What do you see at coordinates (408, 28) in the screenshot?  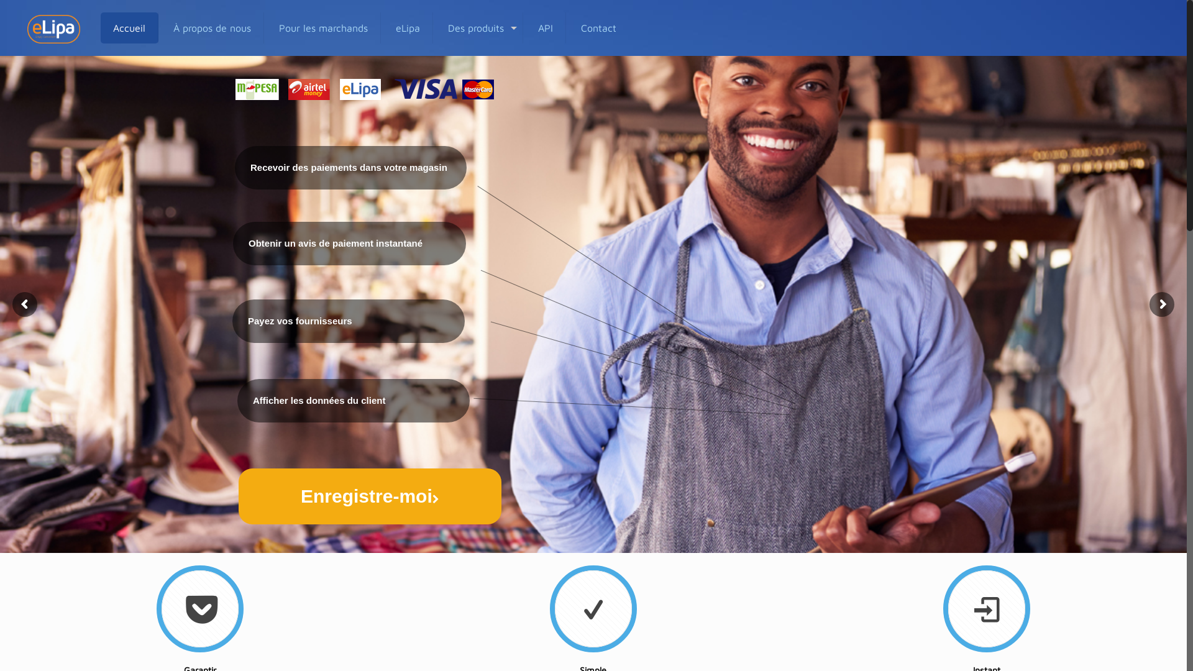 I see `eLipa` at bounding box center [408, 28].